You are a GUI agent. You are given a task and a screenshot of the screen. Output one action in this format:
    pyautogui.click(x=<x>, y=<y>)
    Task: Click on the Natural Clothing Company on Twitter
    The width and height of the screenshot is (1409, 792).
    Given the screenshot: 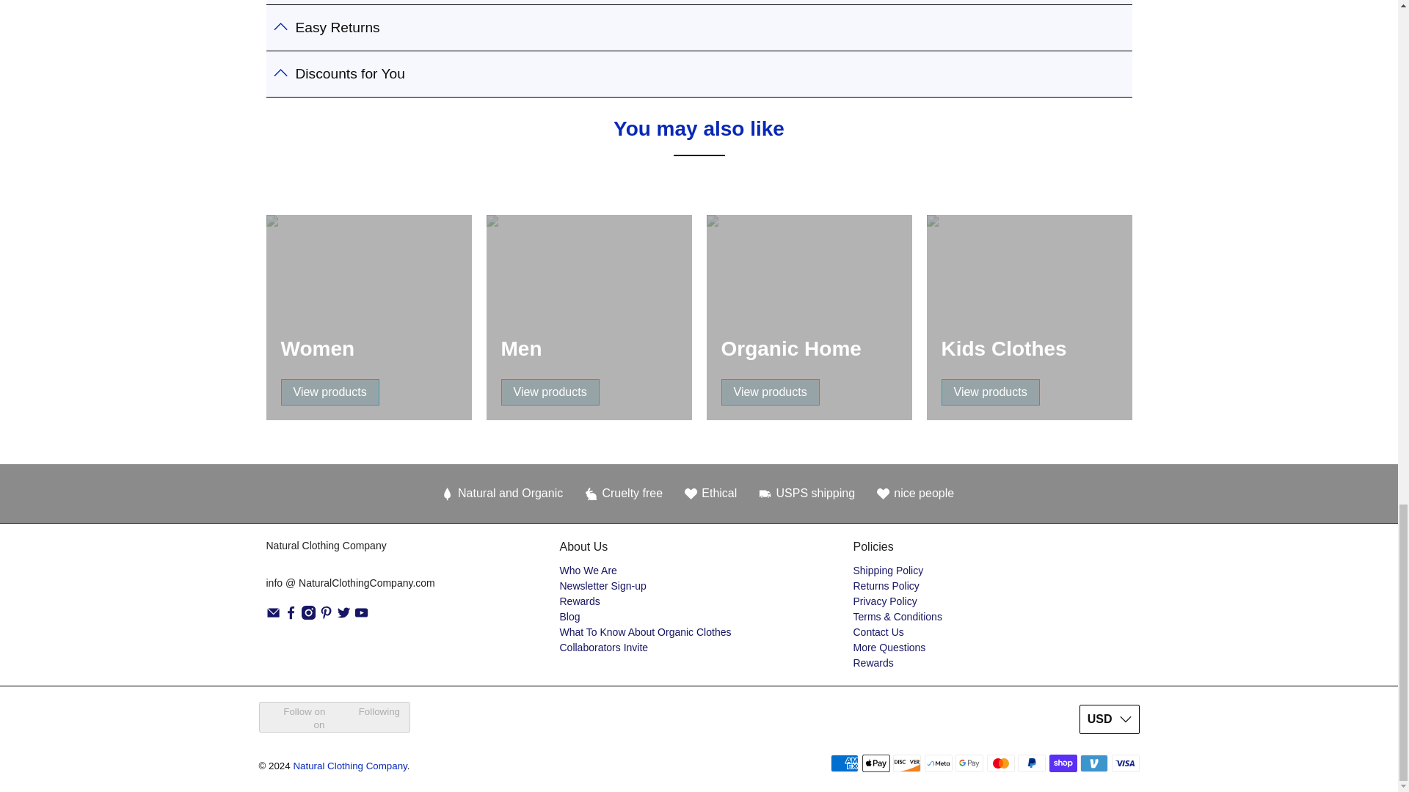 What is the action you would take?
    pyautogui.click(x=343, y=615)
    